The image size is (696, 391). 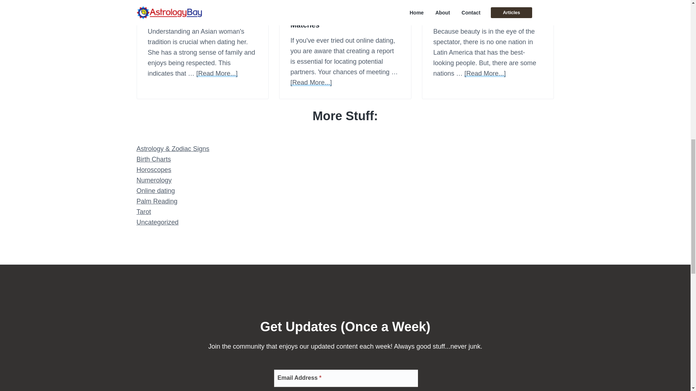 What do you see at coordinates (154, 180) in the screenshot?
I see `Numerology` at bounding box center [154, 180].